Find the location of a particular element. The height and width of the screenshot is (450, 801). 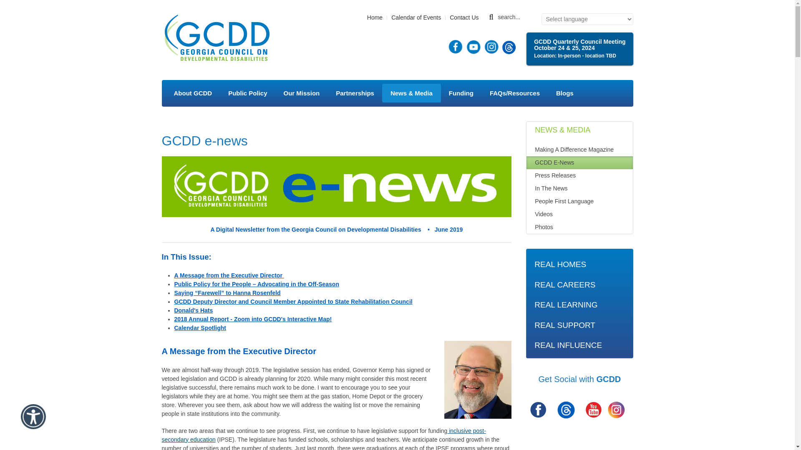

GCDD on YouTube is located at coordinates (594, 409).